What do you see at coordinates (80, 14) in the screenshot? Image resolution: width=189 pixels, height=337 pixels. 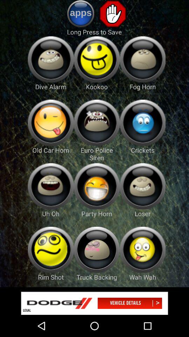 I see `find more apps` at bounding box center [80, 14].